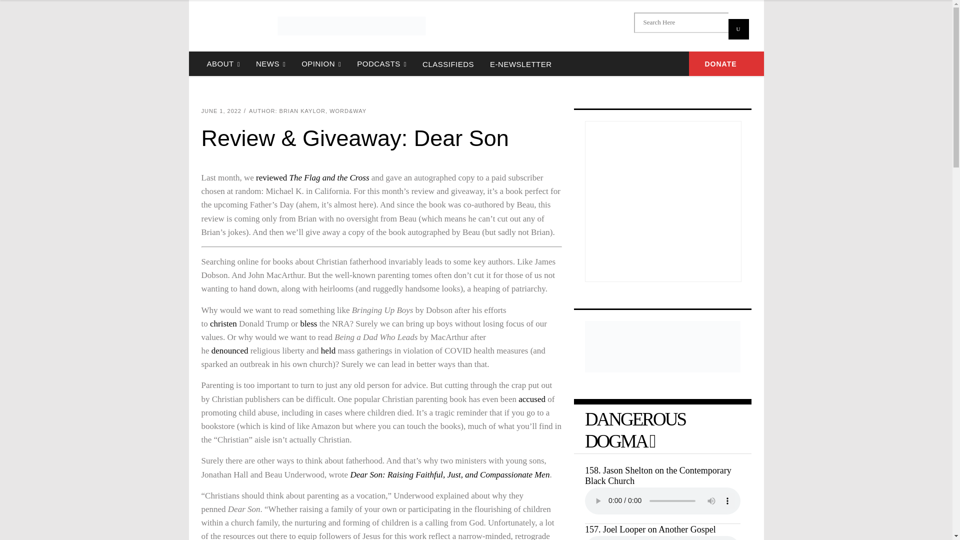 This screenshot has height=540, width=960. What do you see at coordinates (726, 63) in the screenshot?
I see `DONATE` at bounding box center [726, 63].